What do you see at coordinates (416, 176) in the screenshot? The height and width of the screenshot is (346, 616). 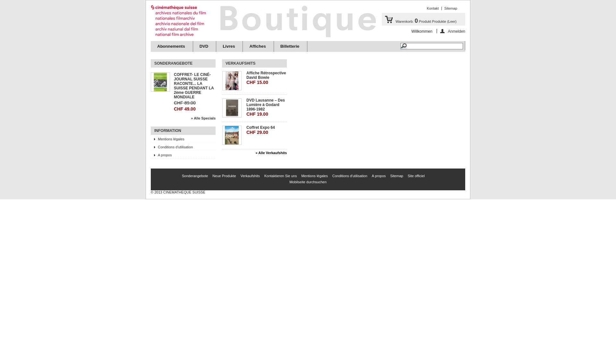 I see `Site officiel` at bounding box center [416, 176].